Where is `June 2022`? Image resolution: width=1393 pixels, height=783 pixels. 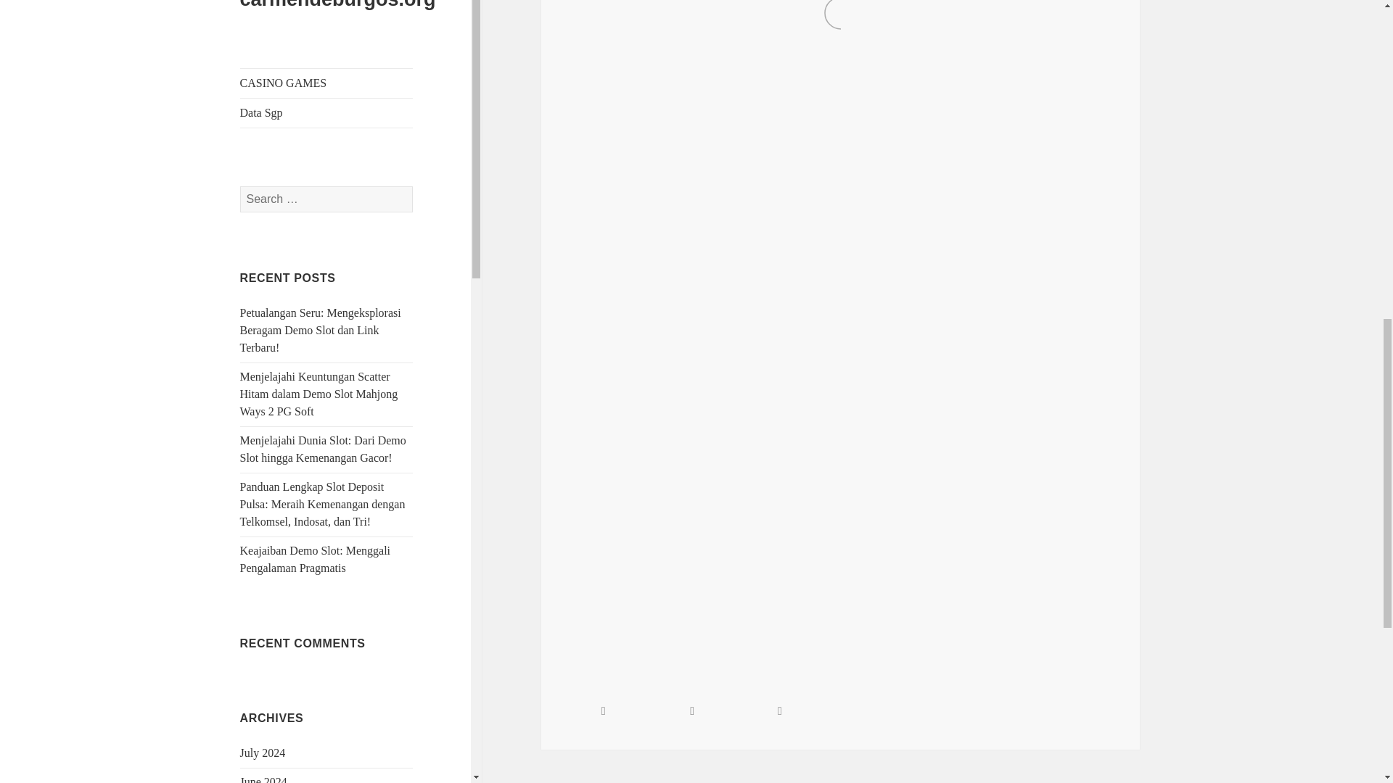 June 2022 is located at coordinates (263, 764).